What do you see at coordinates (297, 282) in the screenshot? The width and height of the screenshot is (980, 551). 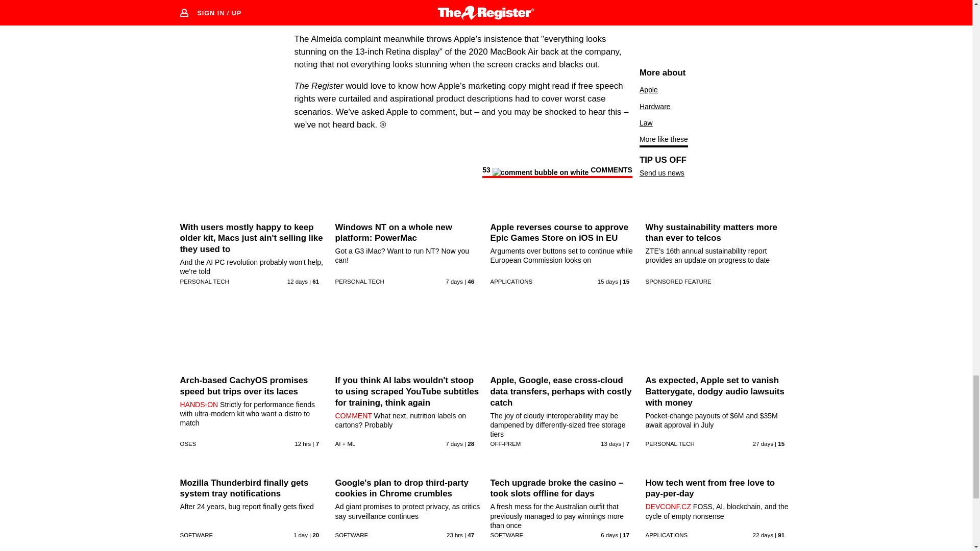 I see `11 Jul 2024 18:4` at bounding box center [297, 282].